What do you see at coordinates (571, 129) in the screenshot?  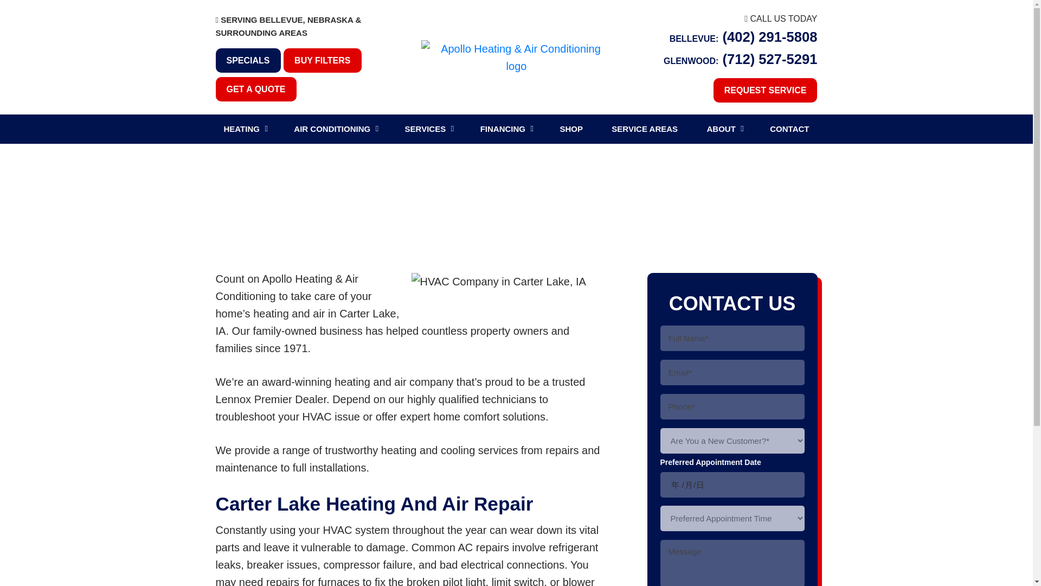 I see `SHOP` at bounding box center [571, 129].